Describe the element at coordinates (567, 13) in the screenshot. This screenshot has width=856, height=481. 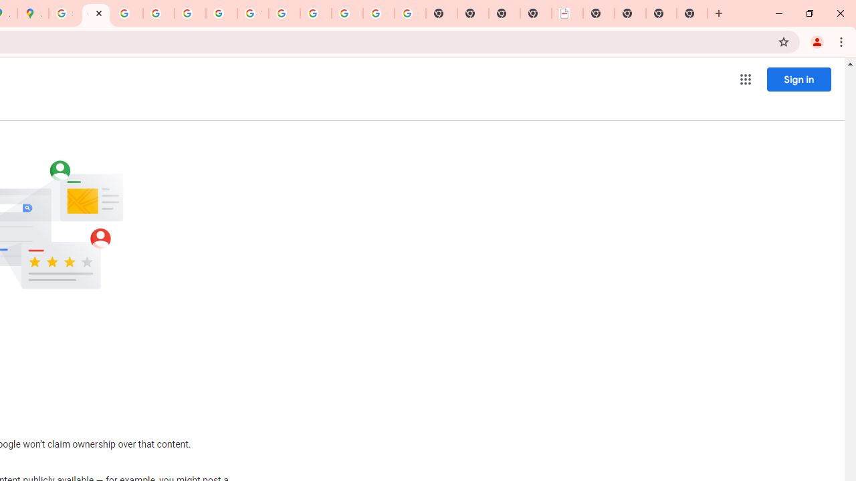
I see `LAAD Defence & Security 2025 | BAE Systems` at that location.